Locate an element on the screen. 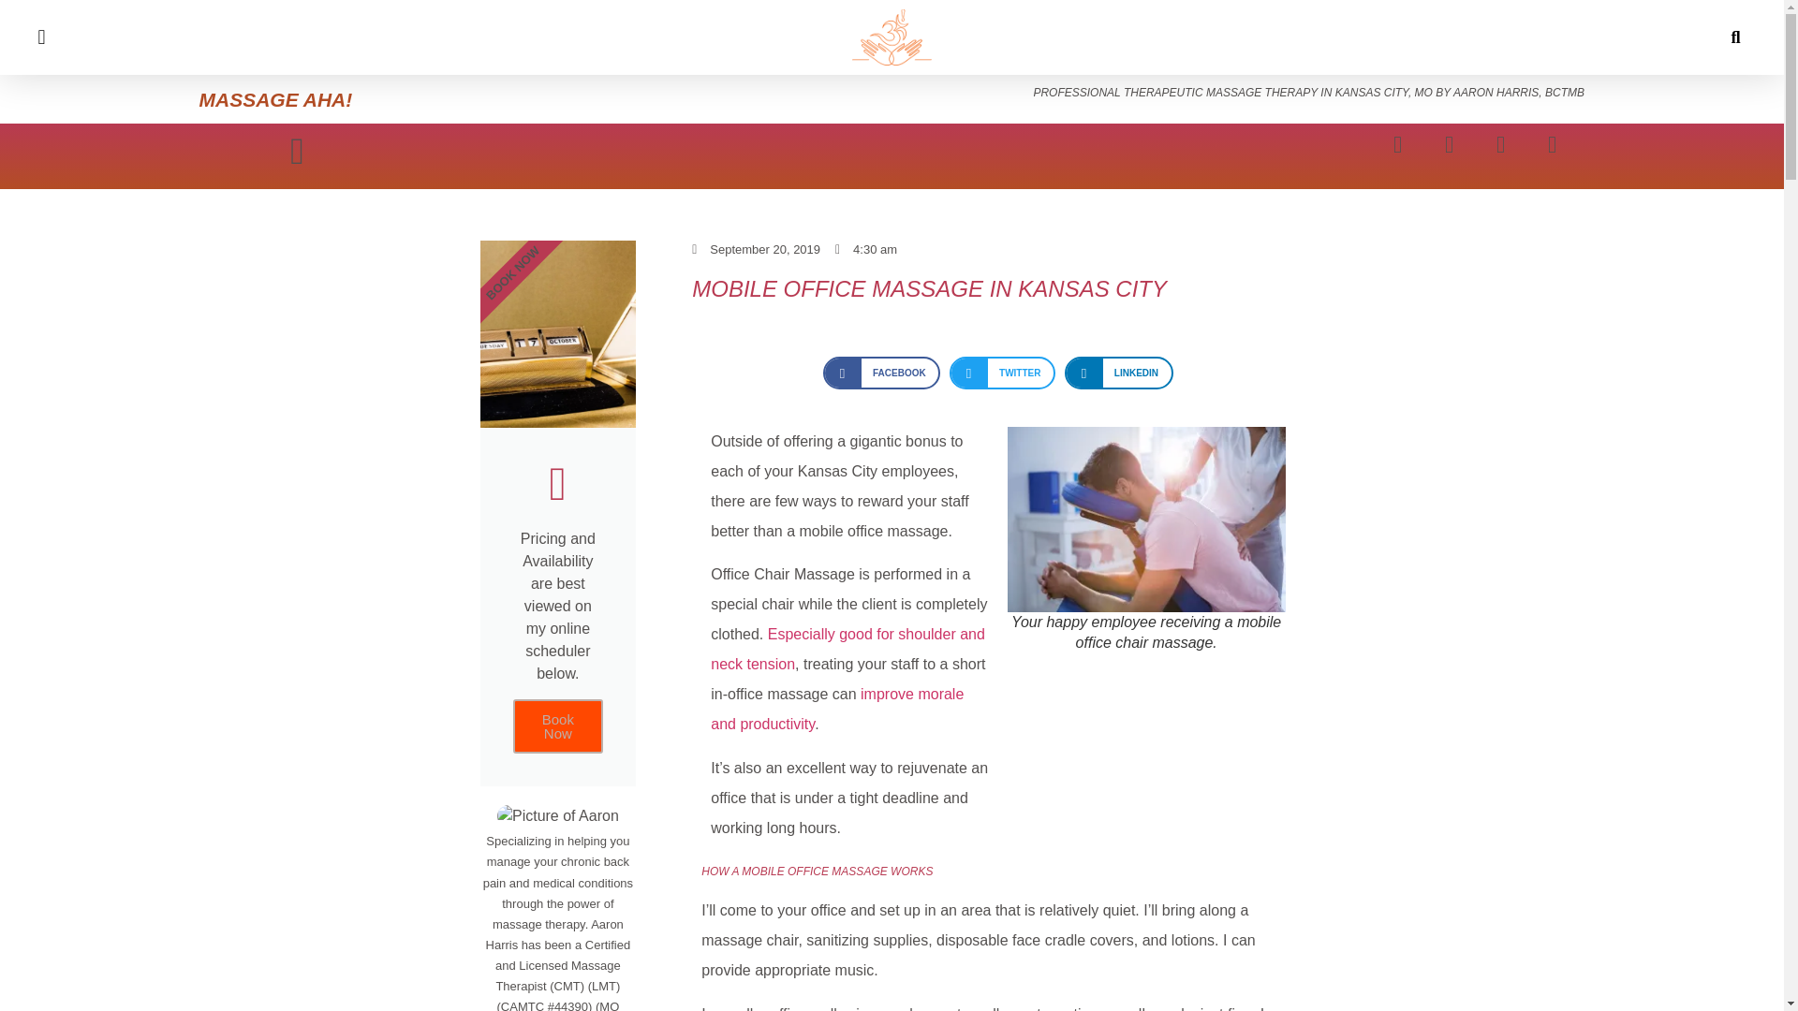  improve morale and productivity is located at coordinates (837, 709).